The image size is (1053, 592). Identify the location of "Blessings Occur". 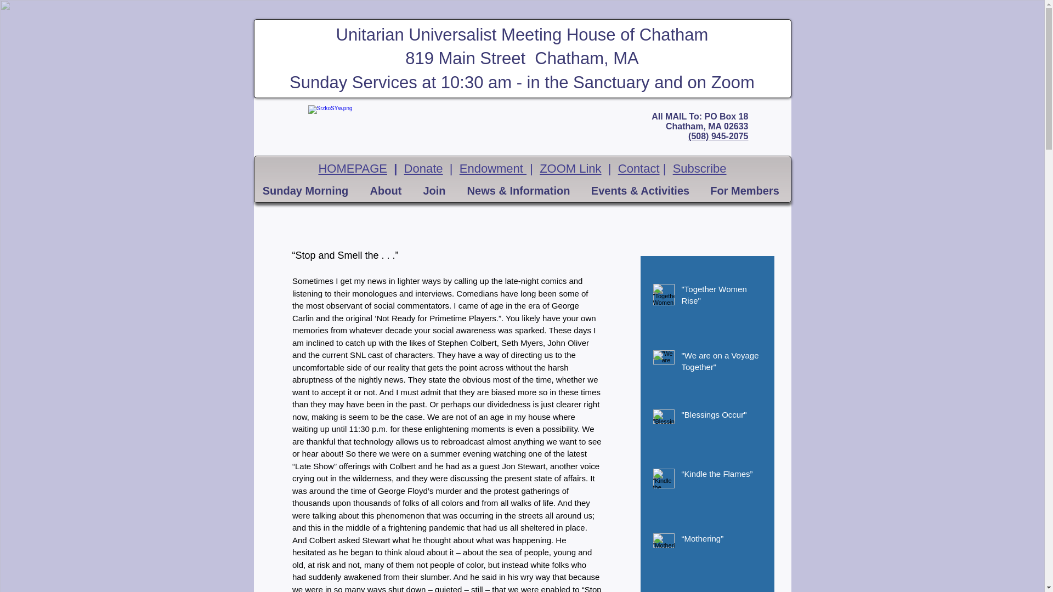
(721, 417).